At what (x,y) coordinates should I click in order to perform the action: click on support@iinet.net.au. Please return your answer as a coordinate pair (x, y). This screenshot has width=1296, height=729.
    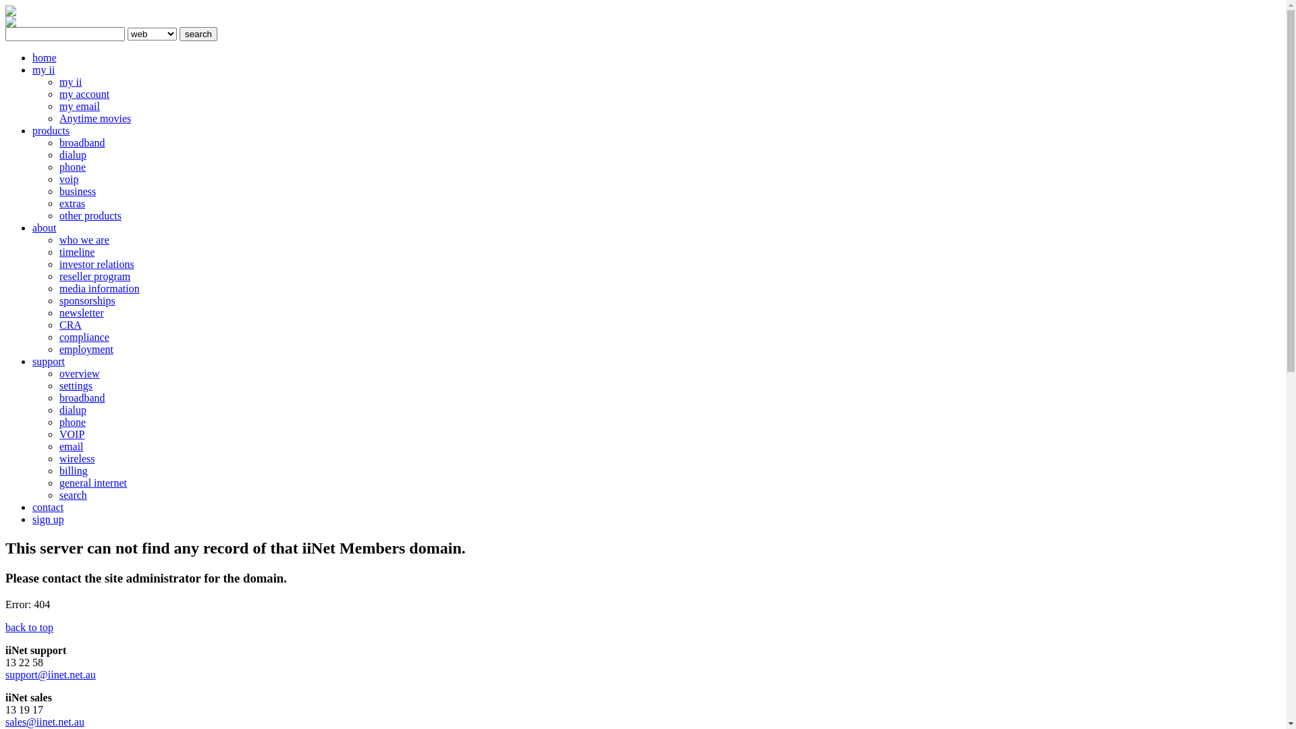
    Looking at the image, I should click on (51, 675).